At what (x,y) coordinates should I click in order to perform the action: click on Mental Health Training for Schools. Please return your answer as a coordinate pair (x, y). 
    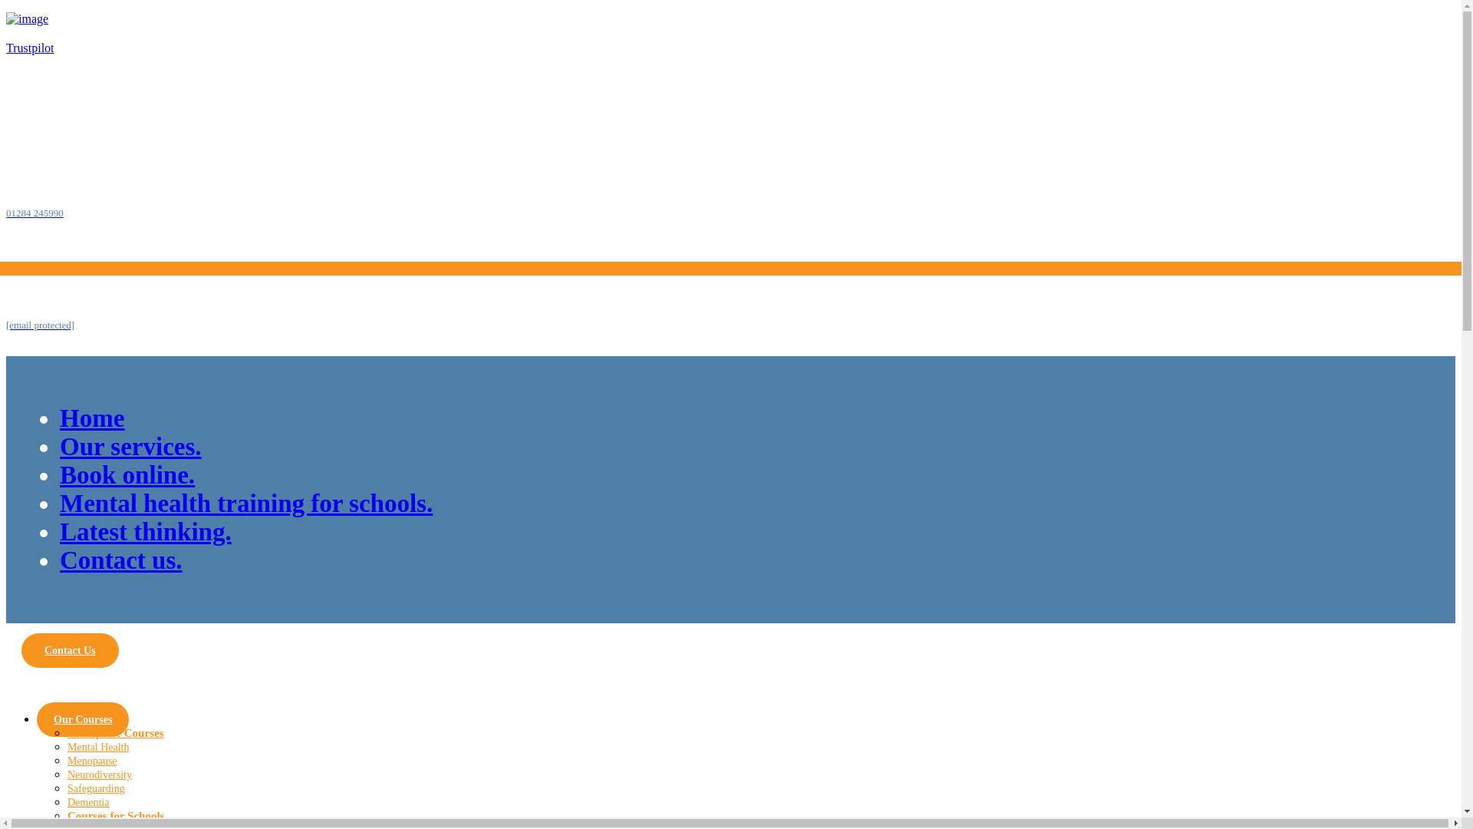
    Looking at the image, I should click on (143, 826).